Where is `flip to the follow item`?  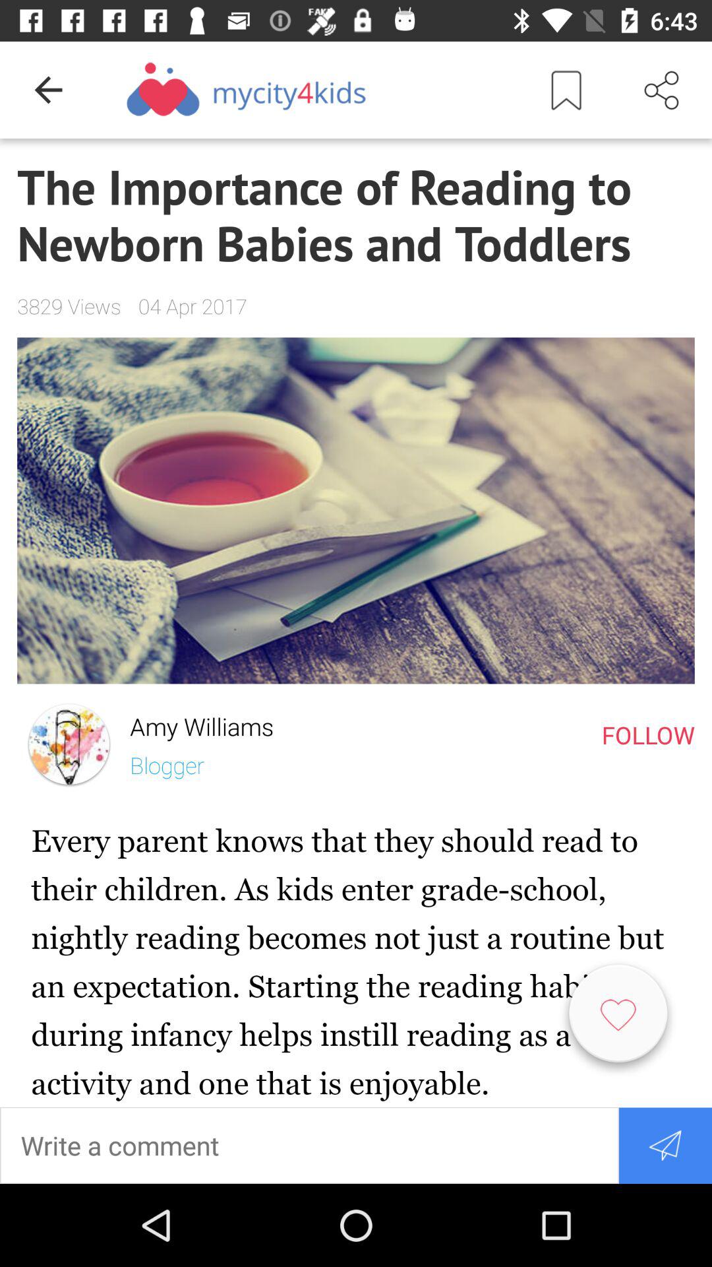
flip to the follow item is located at coordinates (648, 734).